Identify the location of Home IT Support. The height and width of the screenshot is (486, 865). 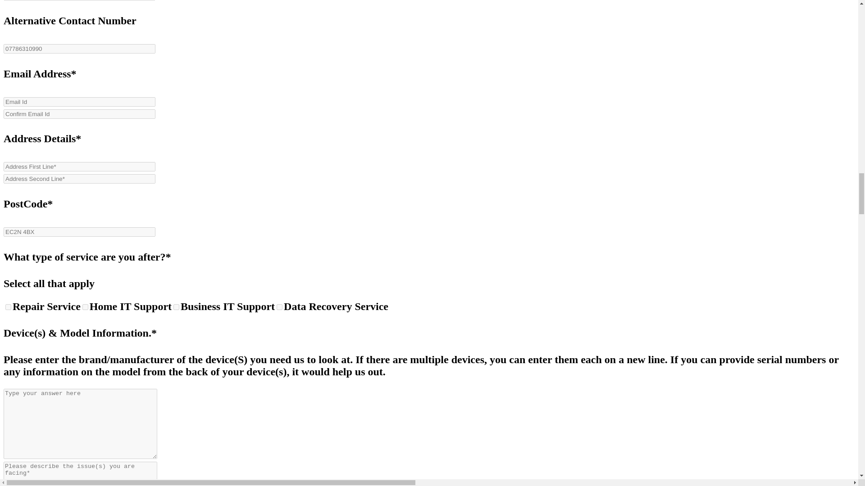
(85, 307).